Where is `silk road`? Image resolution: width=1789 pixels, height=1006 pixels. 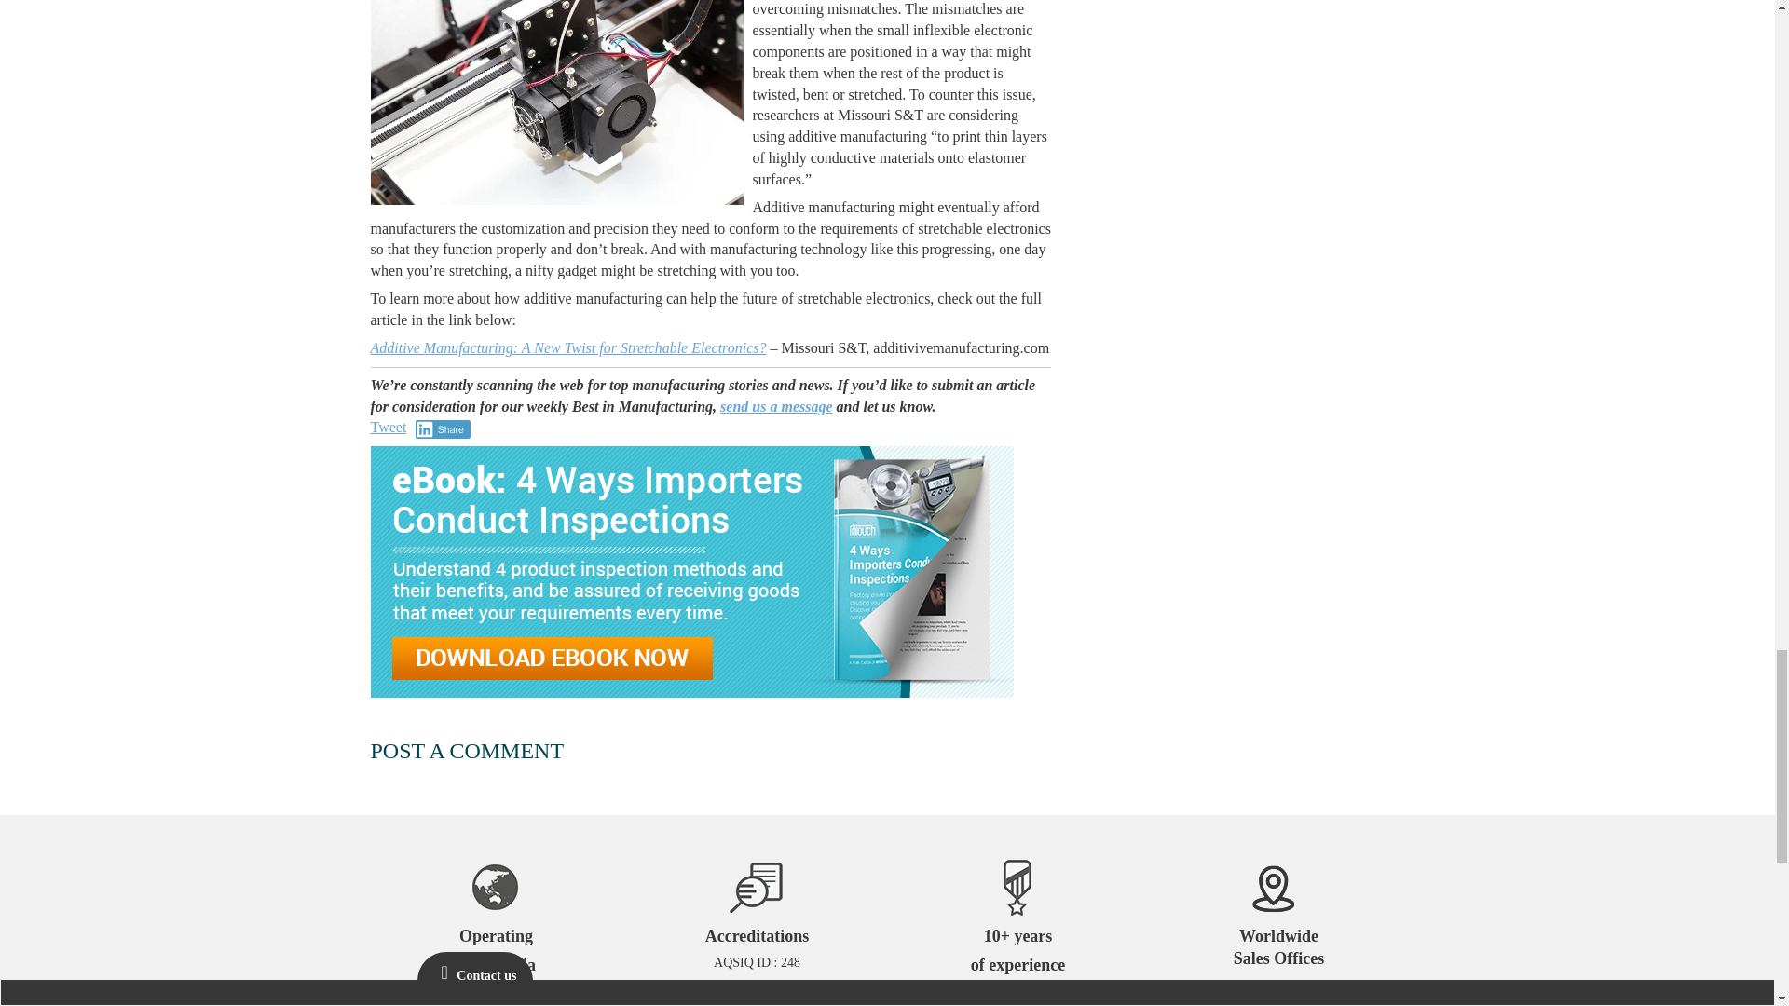 silk road is located at coordinates (557, 102).